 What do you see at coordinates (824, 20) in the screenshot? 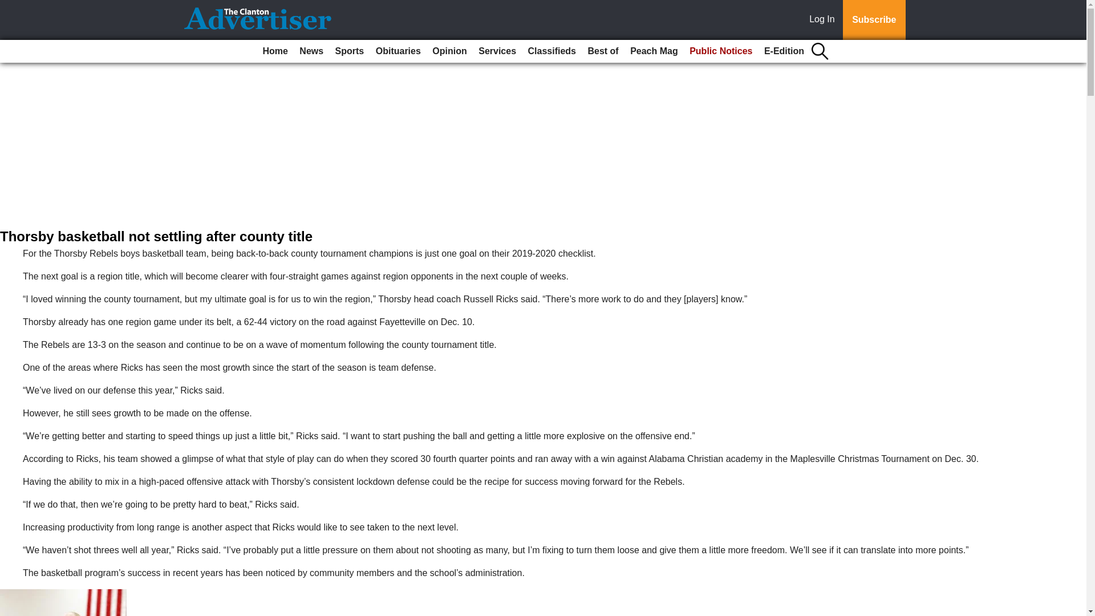
I see `Log In` at bounding box center [824, 20].